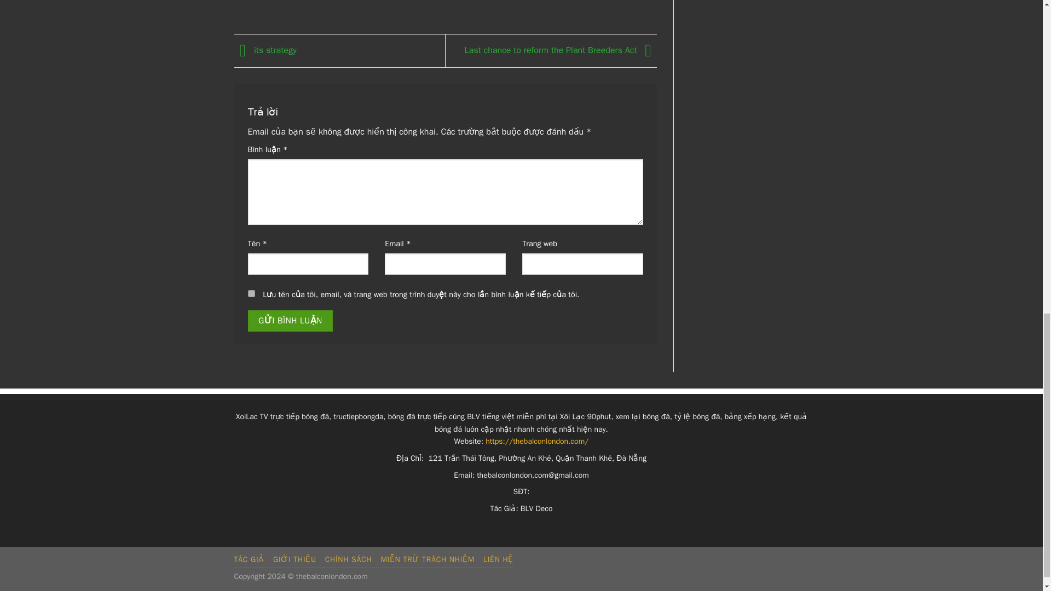 The image size is (1051, 591). What do you see at coordinates (251, 293) in the screenshot?
I see `yes` at bounding box center [251, 293].